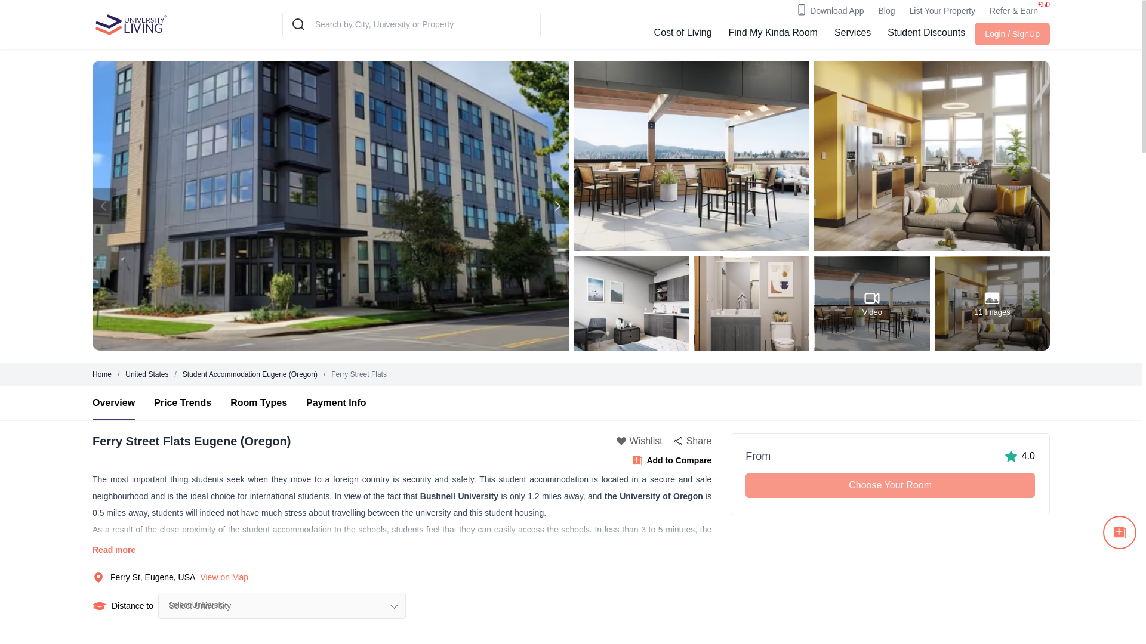 The image size is (1146, 644). What do you see at coordinates (683, 34) in the screenshot?
I see `Cost of Living` at bounding box center [683, 34].